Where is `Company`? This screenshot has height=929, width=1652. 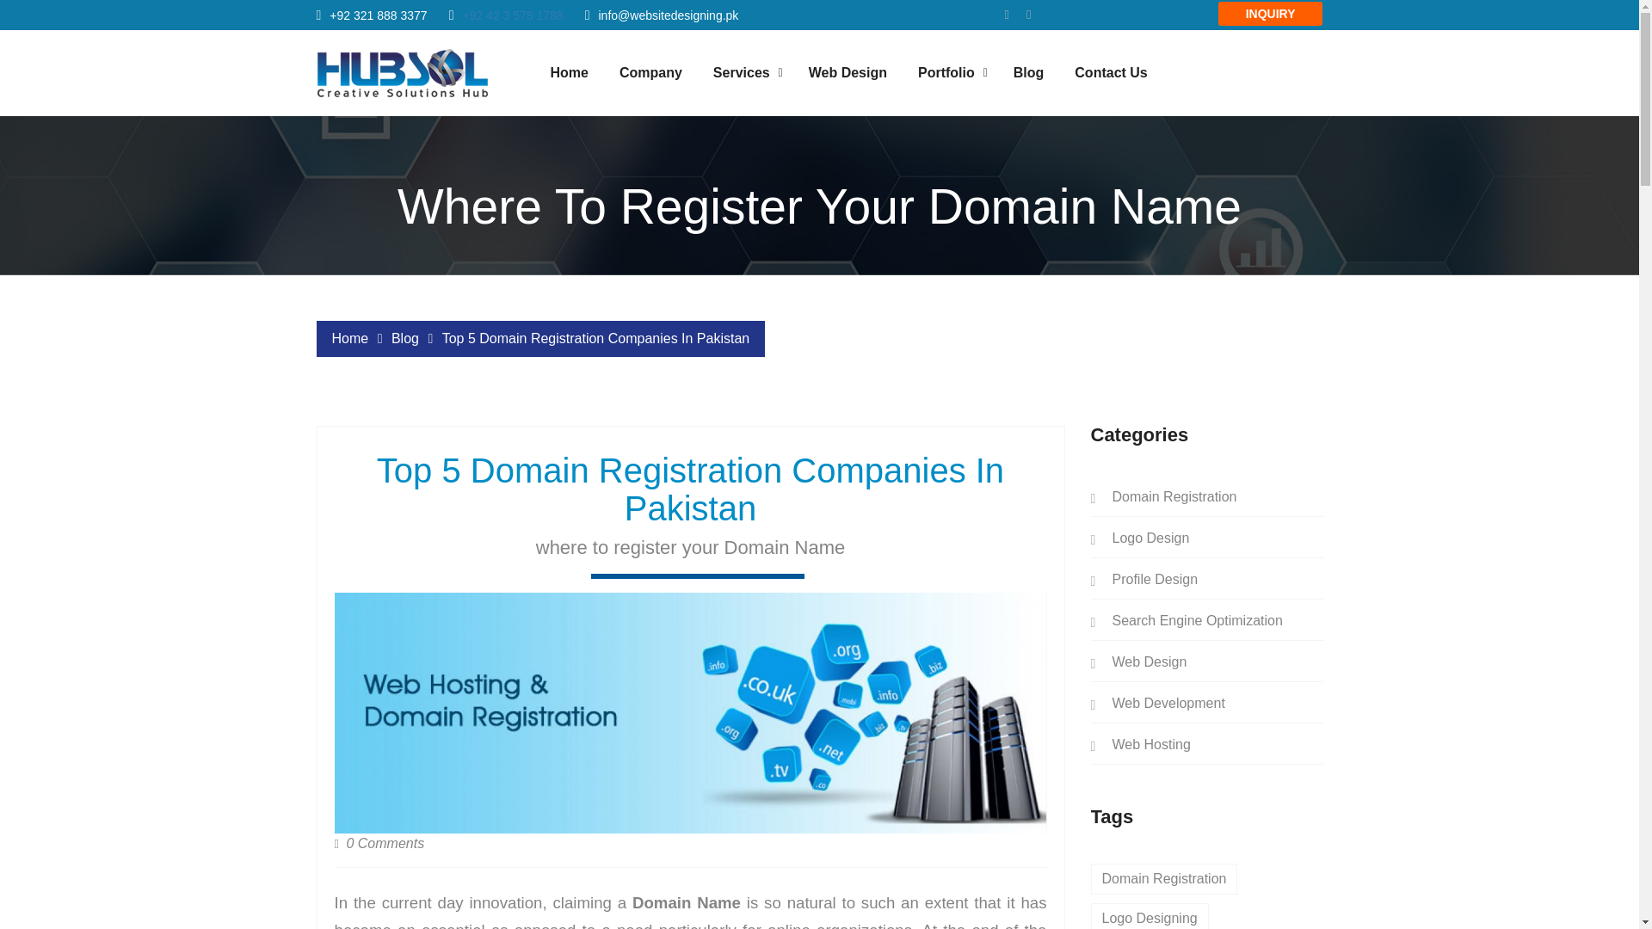 Company is located at coordinates (650, 72).